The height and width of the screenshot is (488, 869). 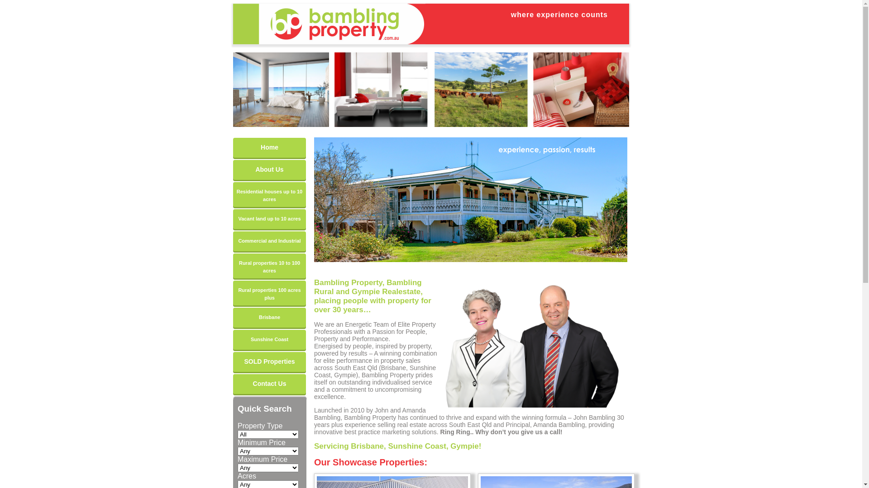 I want to click on Sunshine Coast, so click(x=270, y=340).